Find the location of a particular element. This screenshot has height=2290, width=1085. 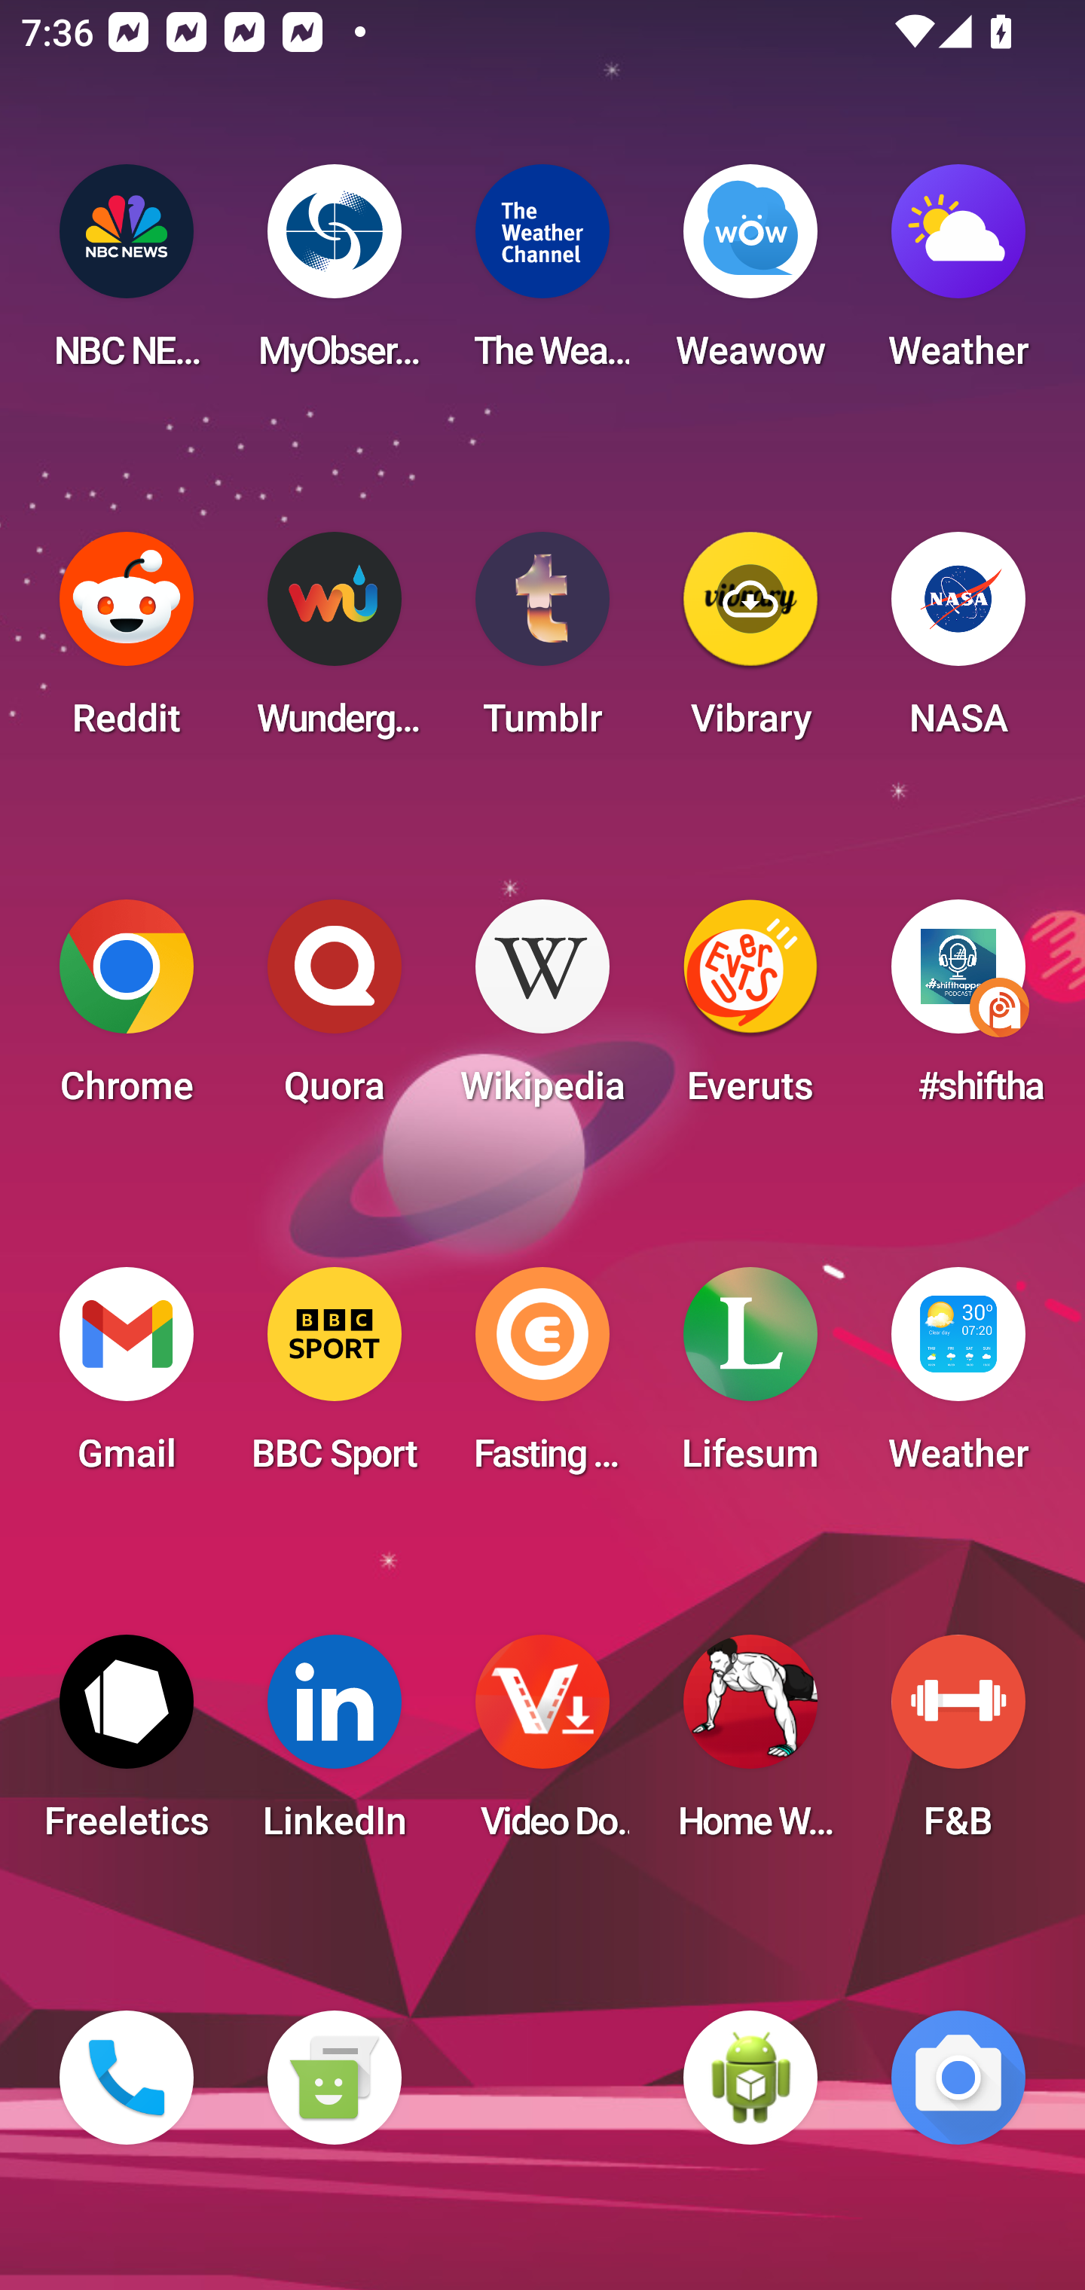

LinkedIn is located at coordinates (334, 1746).